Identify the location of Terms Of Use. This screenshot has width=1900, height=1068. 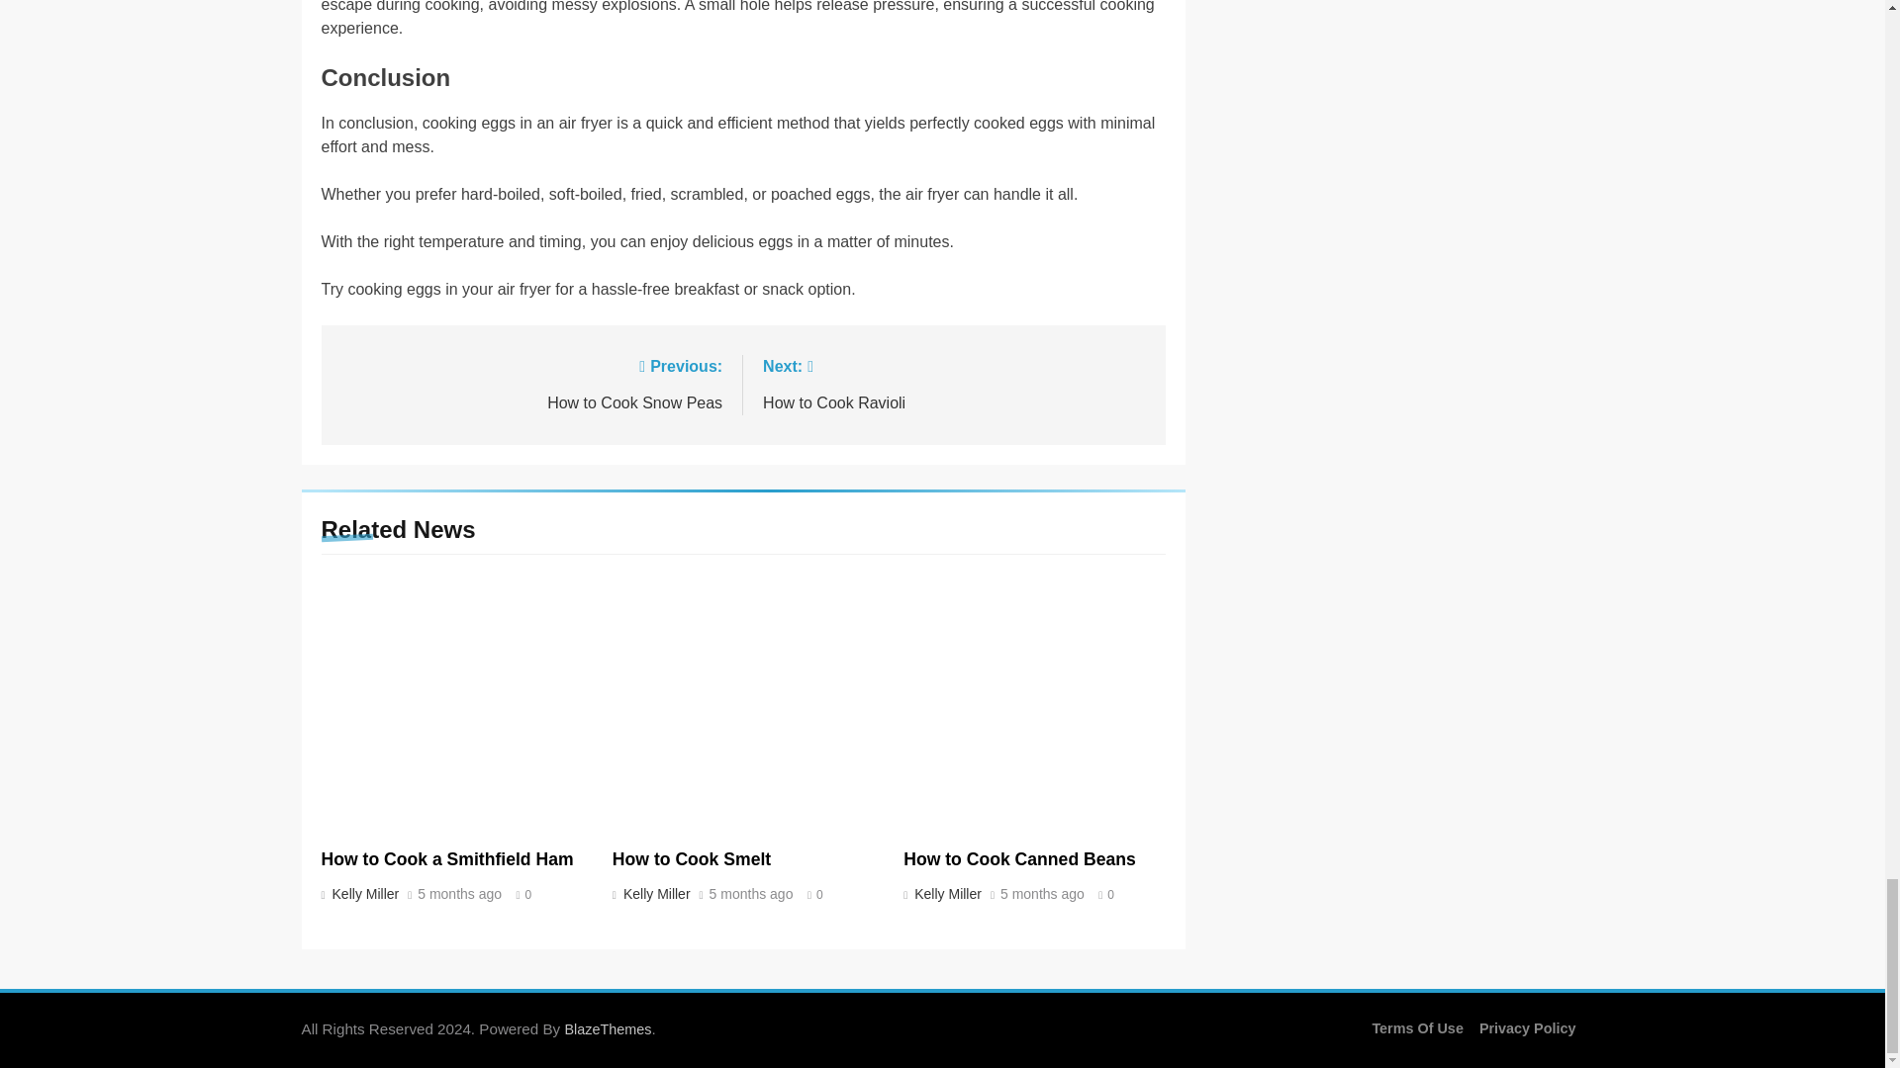
(608, 1028).